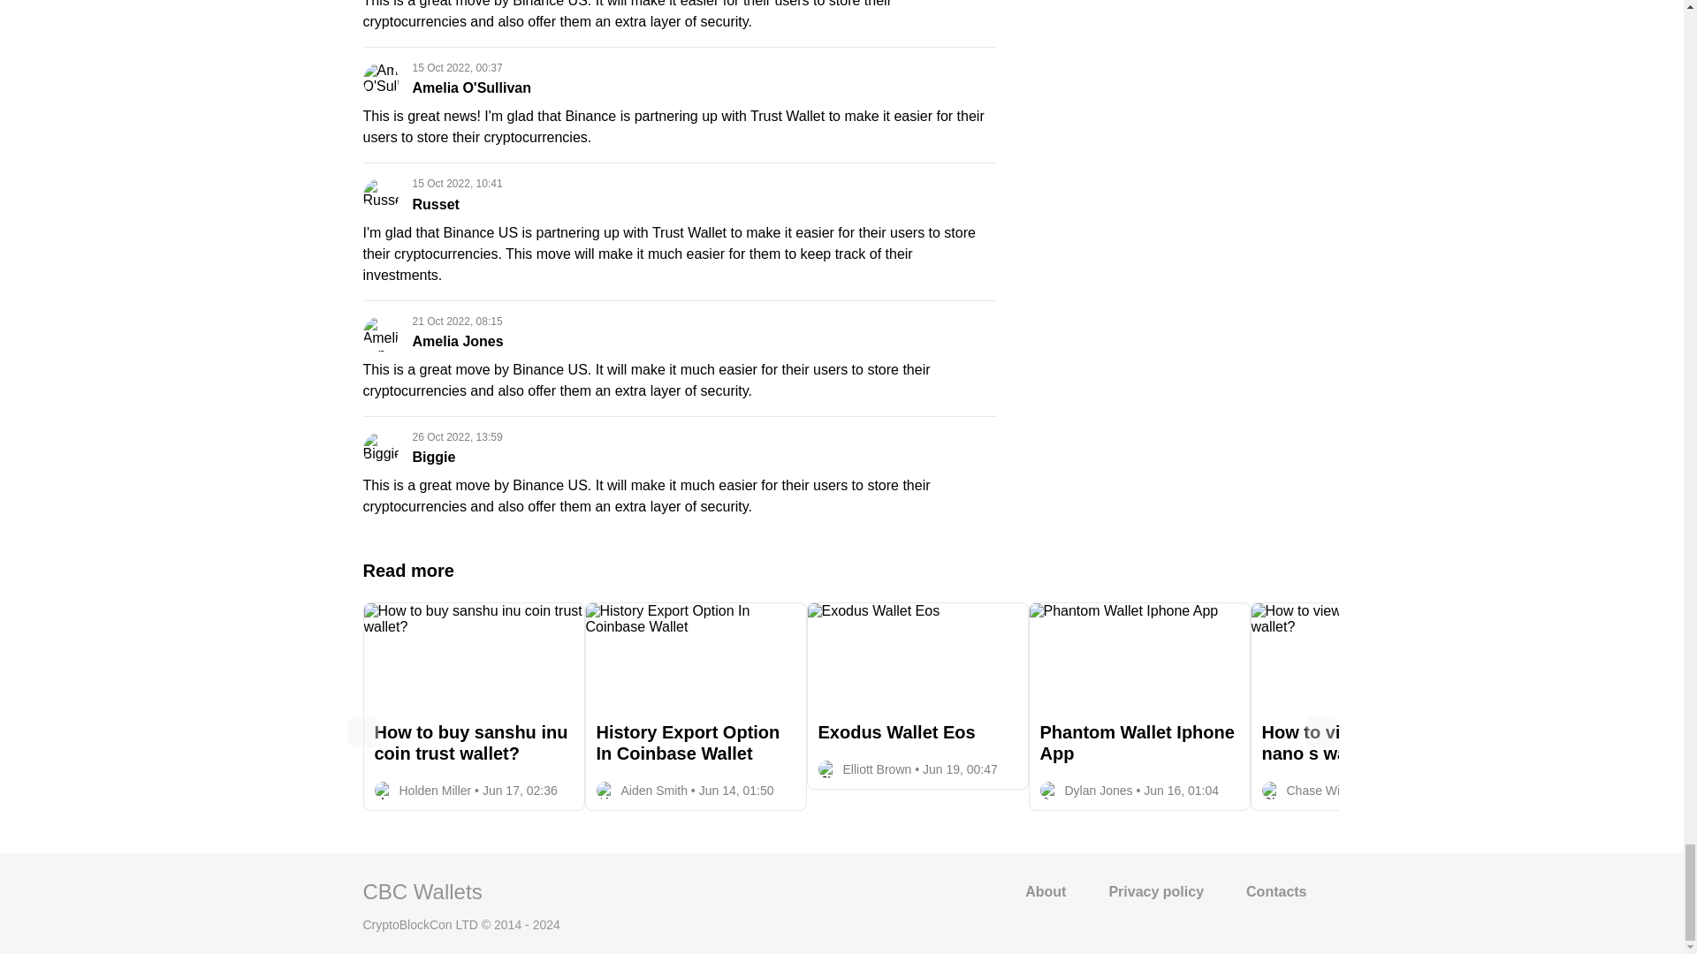 This screenshot has height=954, width=1697. What do you see at coordinates (474, 688) in the screenshot?
I see `How to buy sanshu inu coin trust wallet?` at bounding box center [474, 688].